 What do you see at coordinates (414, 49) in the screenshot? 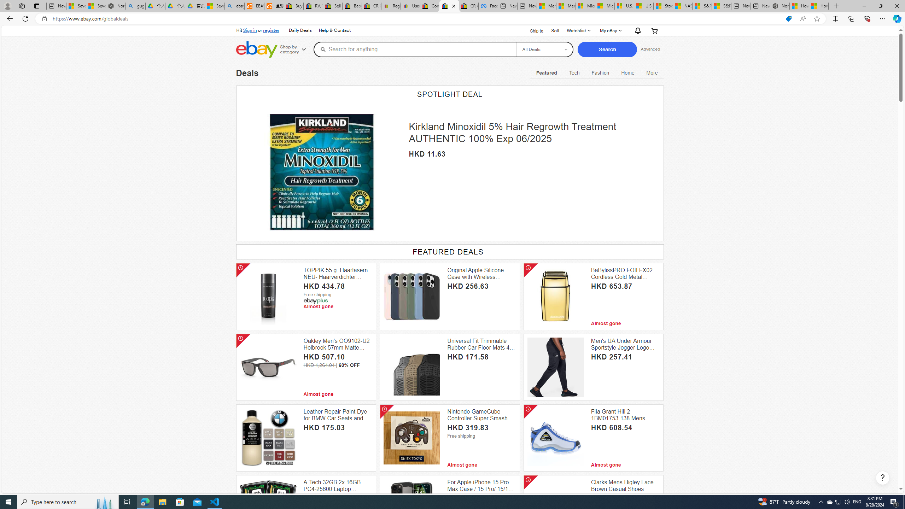
I see `Search for anything` at bounding box center [414, 49].